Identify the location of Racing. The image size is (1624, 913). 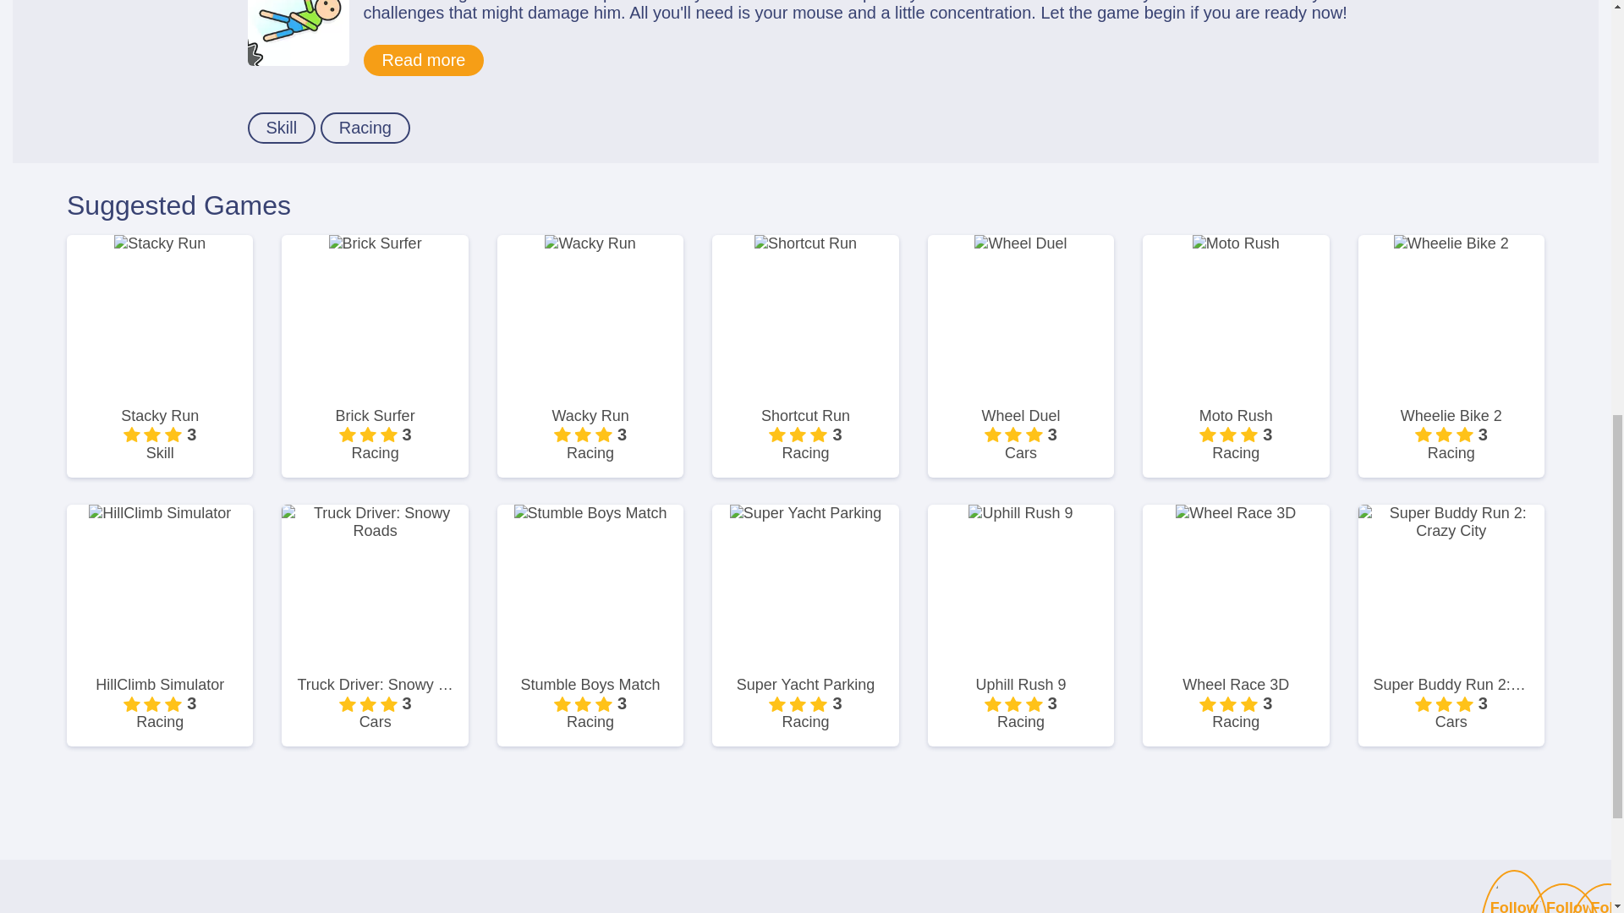
(365, 127).